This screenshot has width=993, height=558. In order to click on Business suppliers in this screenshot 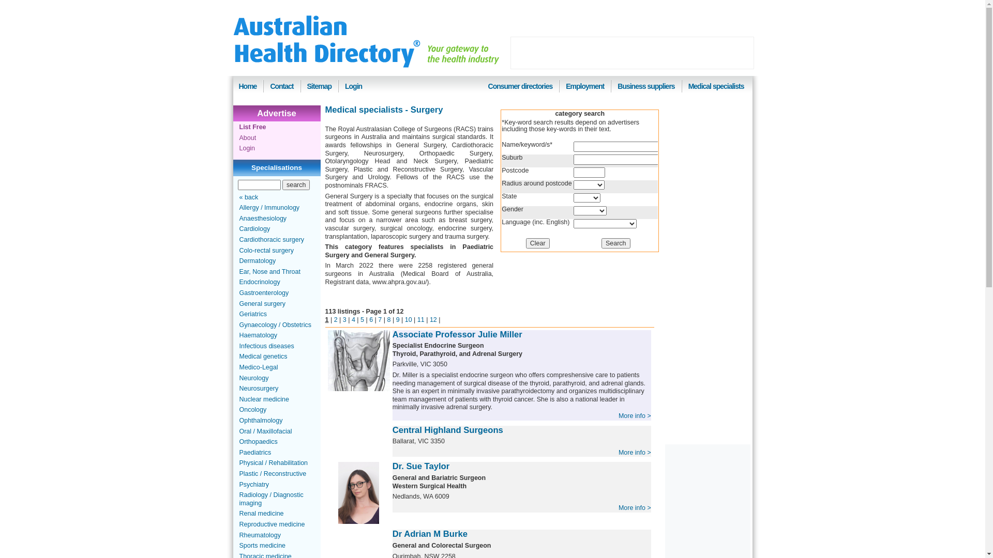, I will do `click(646, 86)`.